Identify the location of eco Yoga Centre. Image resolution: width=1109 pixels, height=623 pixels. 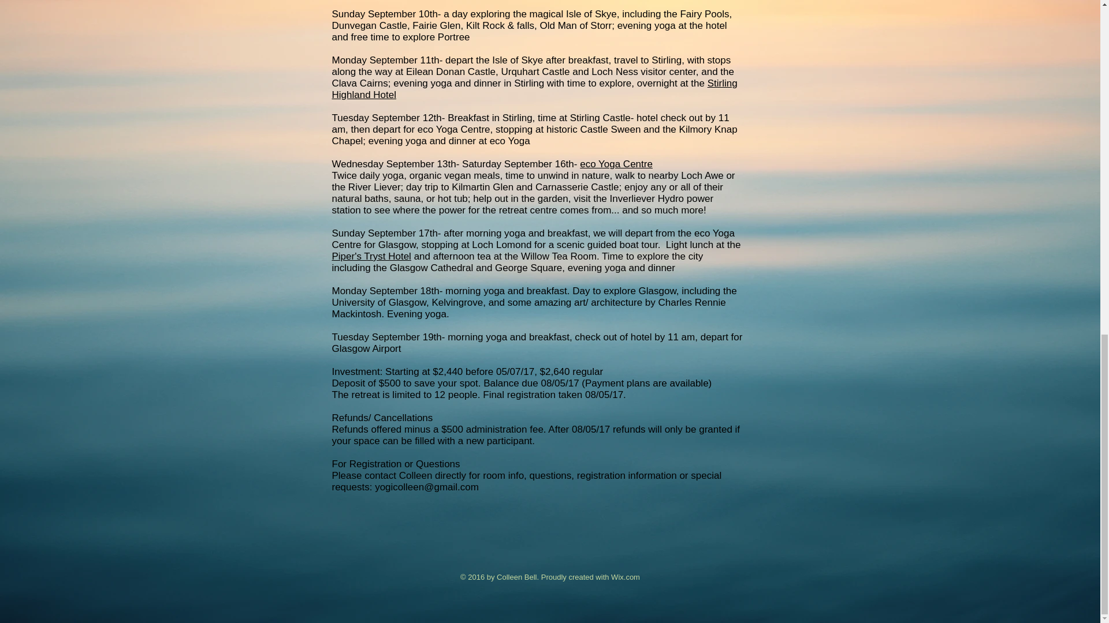
(616, 164).